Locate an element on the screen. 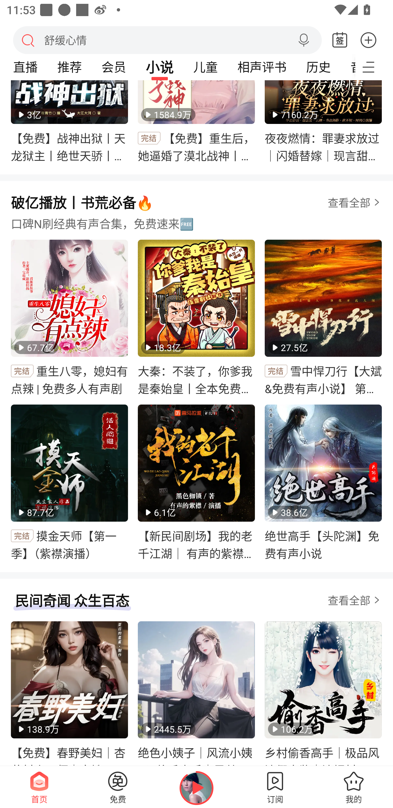 This screenshot has height=808, width=393. 87.7亿   摸金天师【第一季】（紫襟演播） is located at coordinates (69, 483).